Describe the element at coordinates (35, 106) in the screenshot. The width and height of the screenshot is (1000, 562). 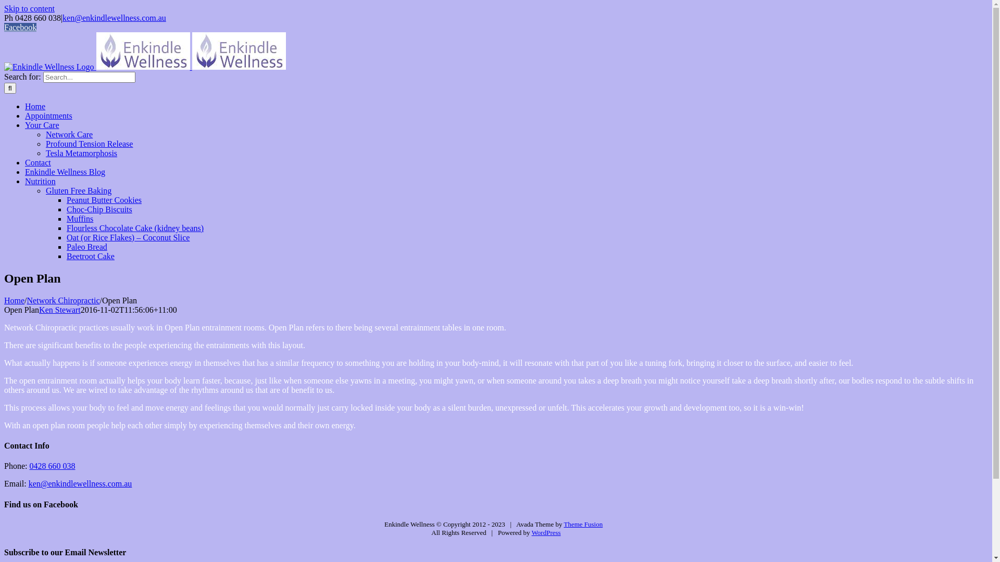
I see `Home` at that location.